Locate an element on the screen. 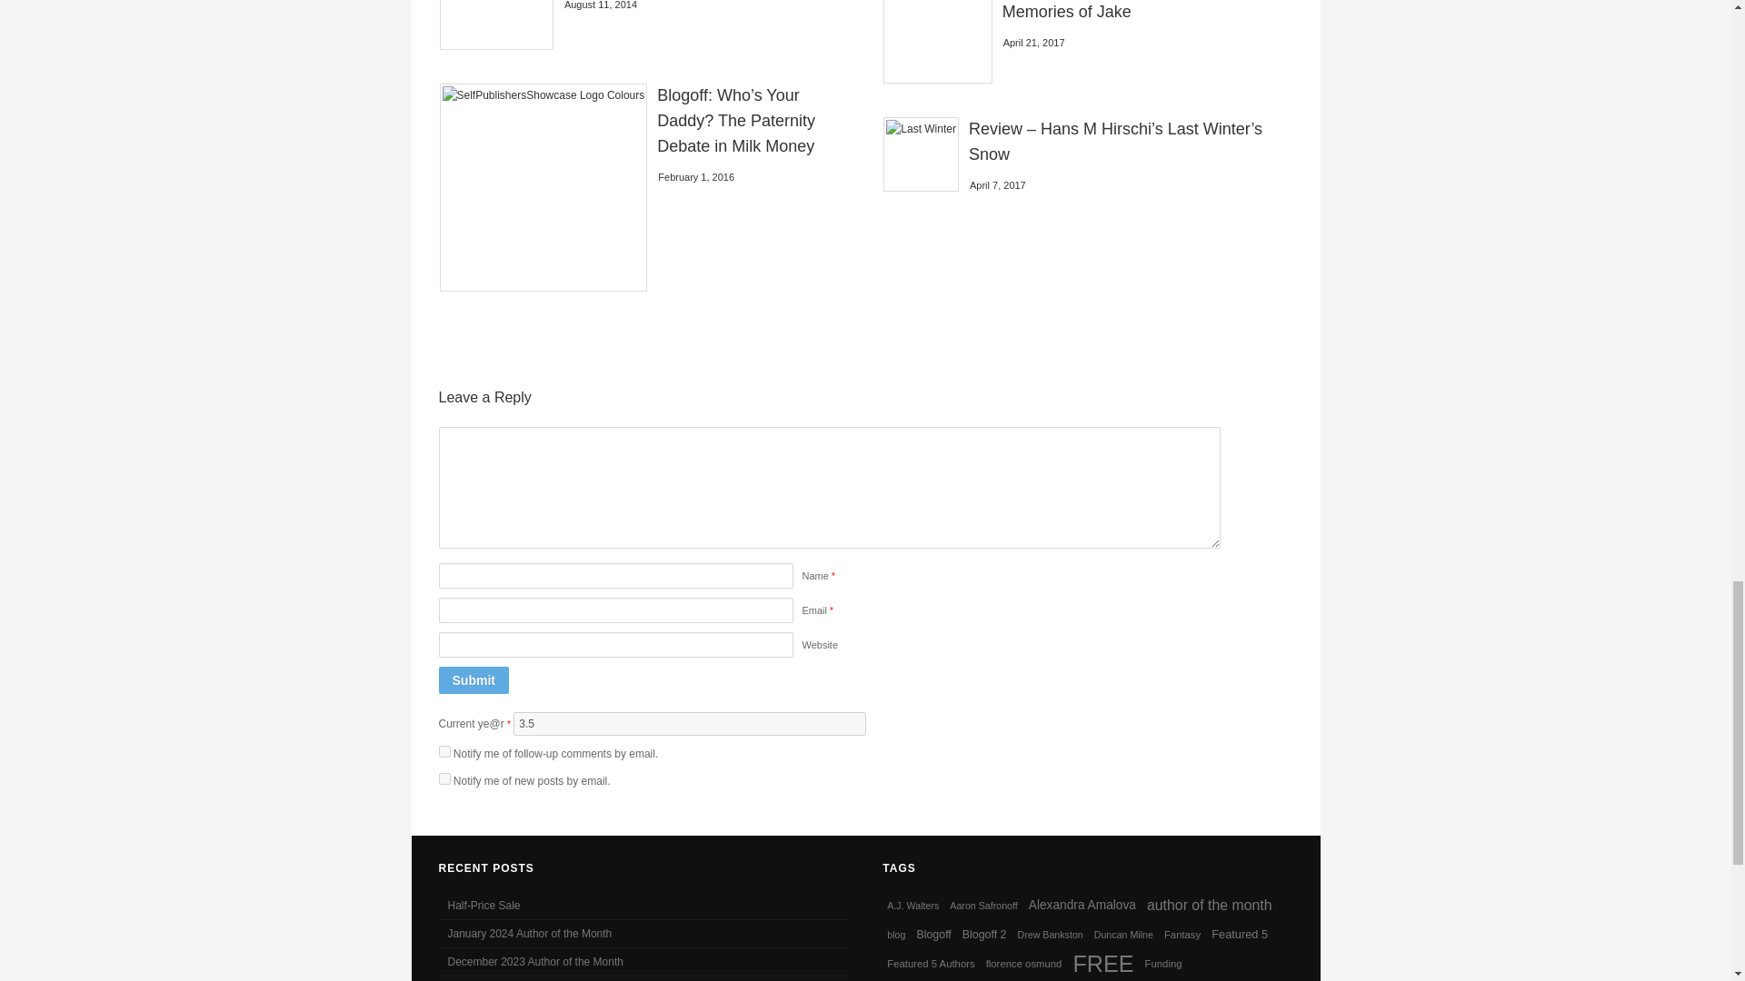 The width and height of the screenshot is (1745, 981). August 11, 2014 is located at coordinates (600, 5).